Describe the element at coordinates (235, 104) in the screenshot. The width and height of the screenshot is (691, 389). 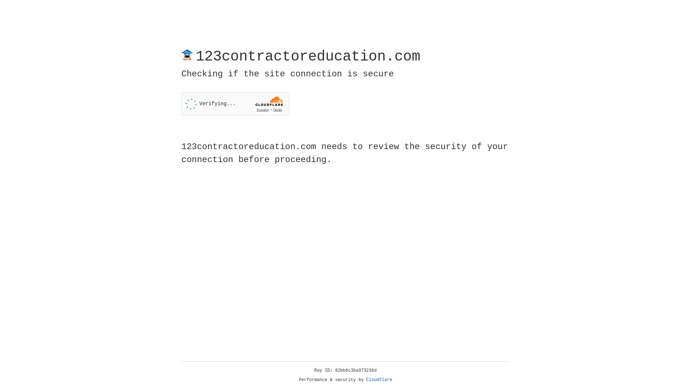
I see `Widget containing a Cloudflare security challenge` at that location.